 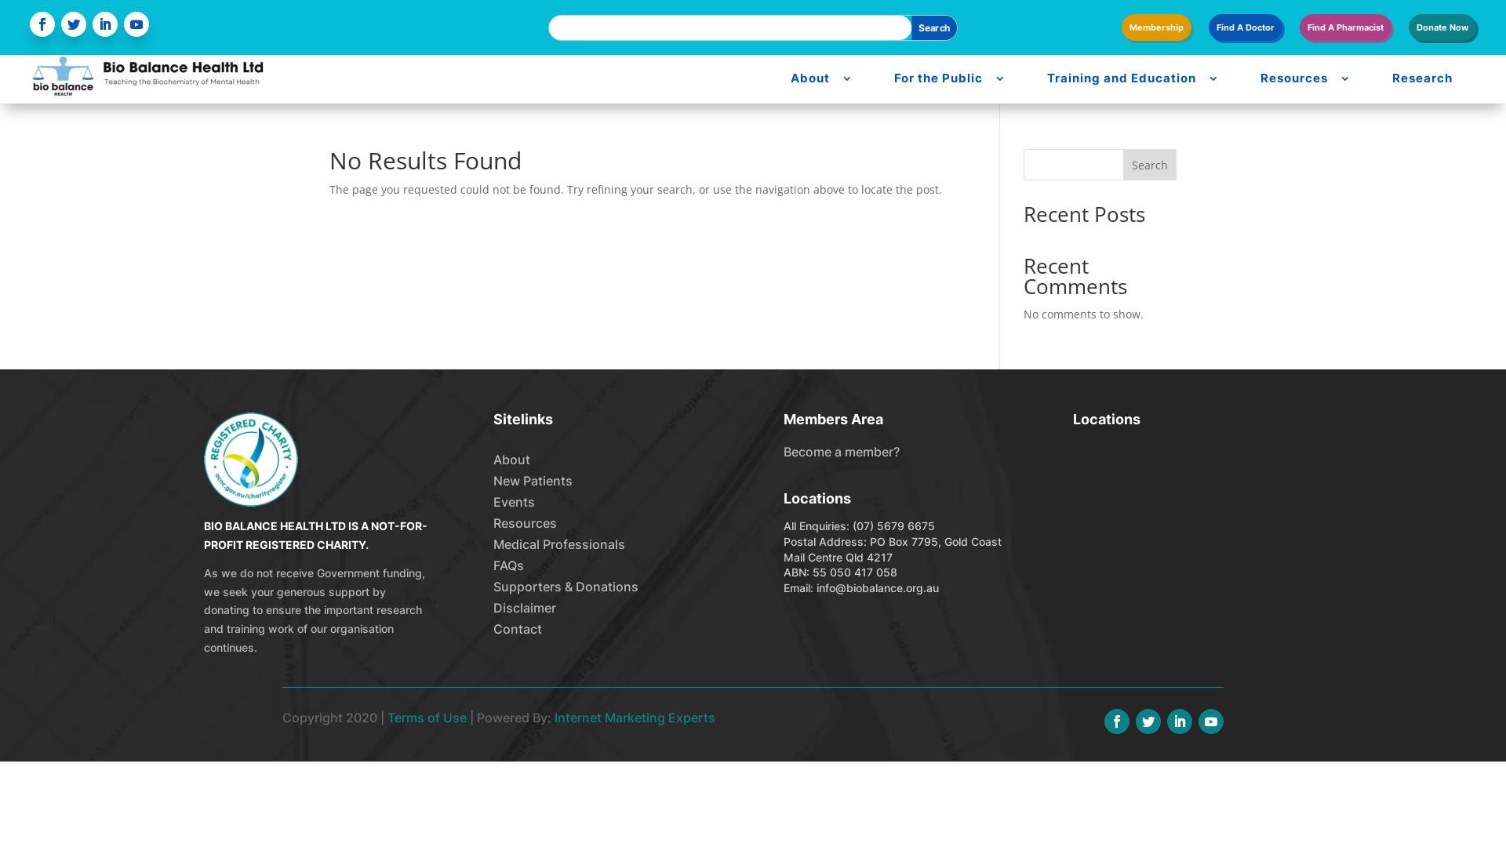 I want to click on Follow on Youtube, so click(x=136, y=24).